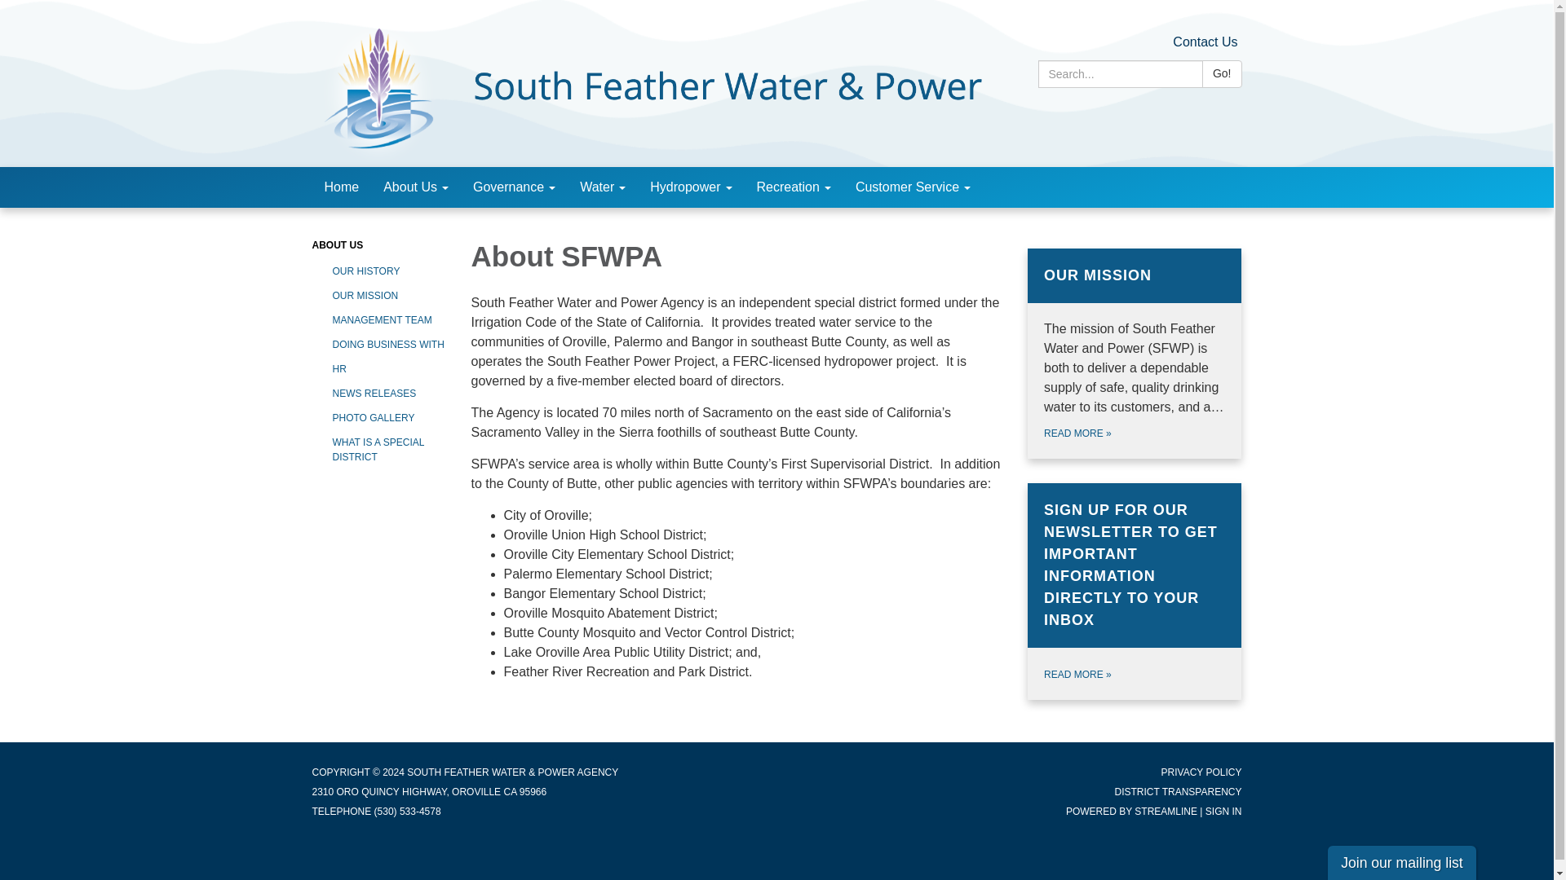 The width and height of the screenshot is (1566, 880). Describe the element at coordinates (1222, 74) in the screenshot. I see `Go!` at that location.